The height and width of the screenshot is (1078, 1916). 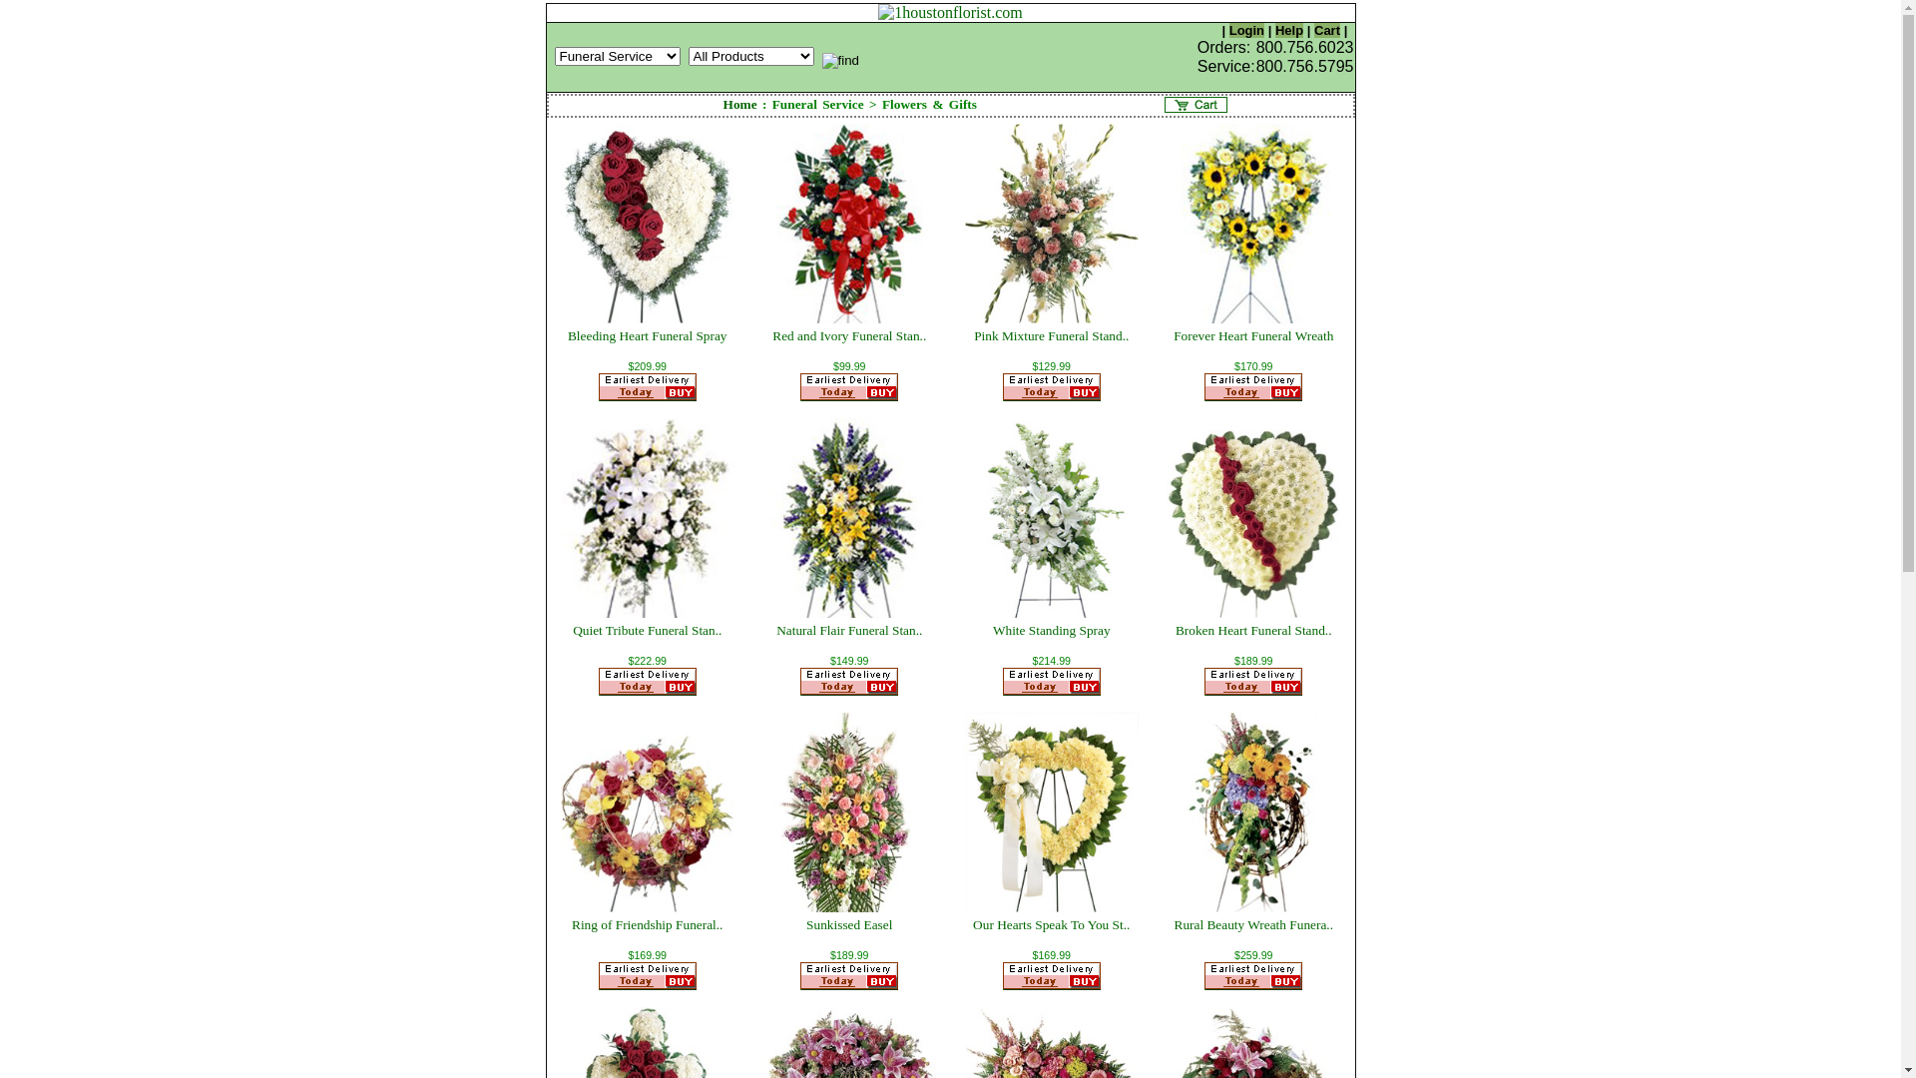 I want to click on Natural Flair Funeral Stan.., so click(x=849, y=630).